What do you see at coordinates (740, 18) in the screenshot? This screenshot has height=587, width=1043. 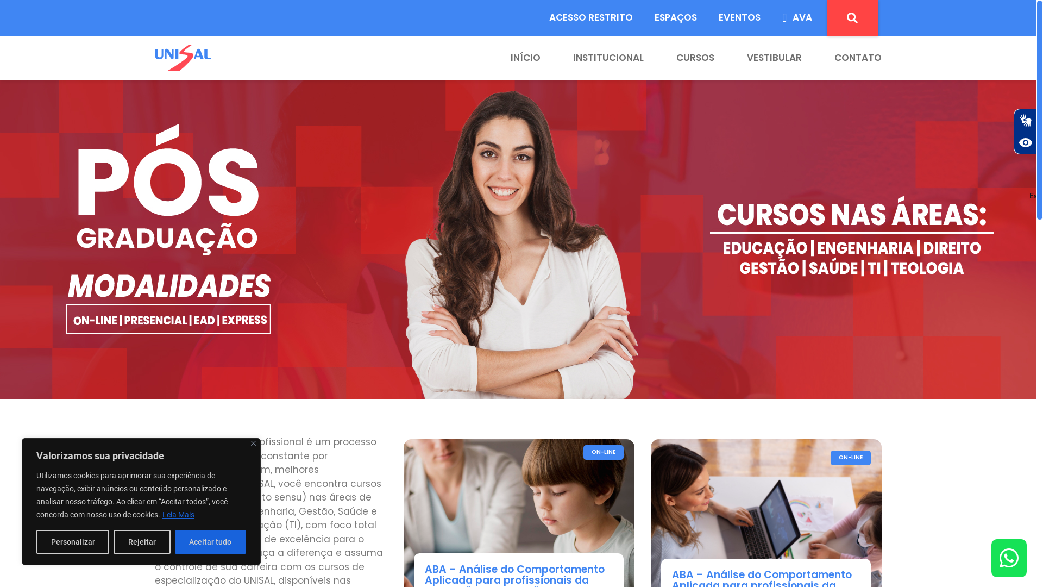 I see `EVENTOS` at bounding box center [740, 18].